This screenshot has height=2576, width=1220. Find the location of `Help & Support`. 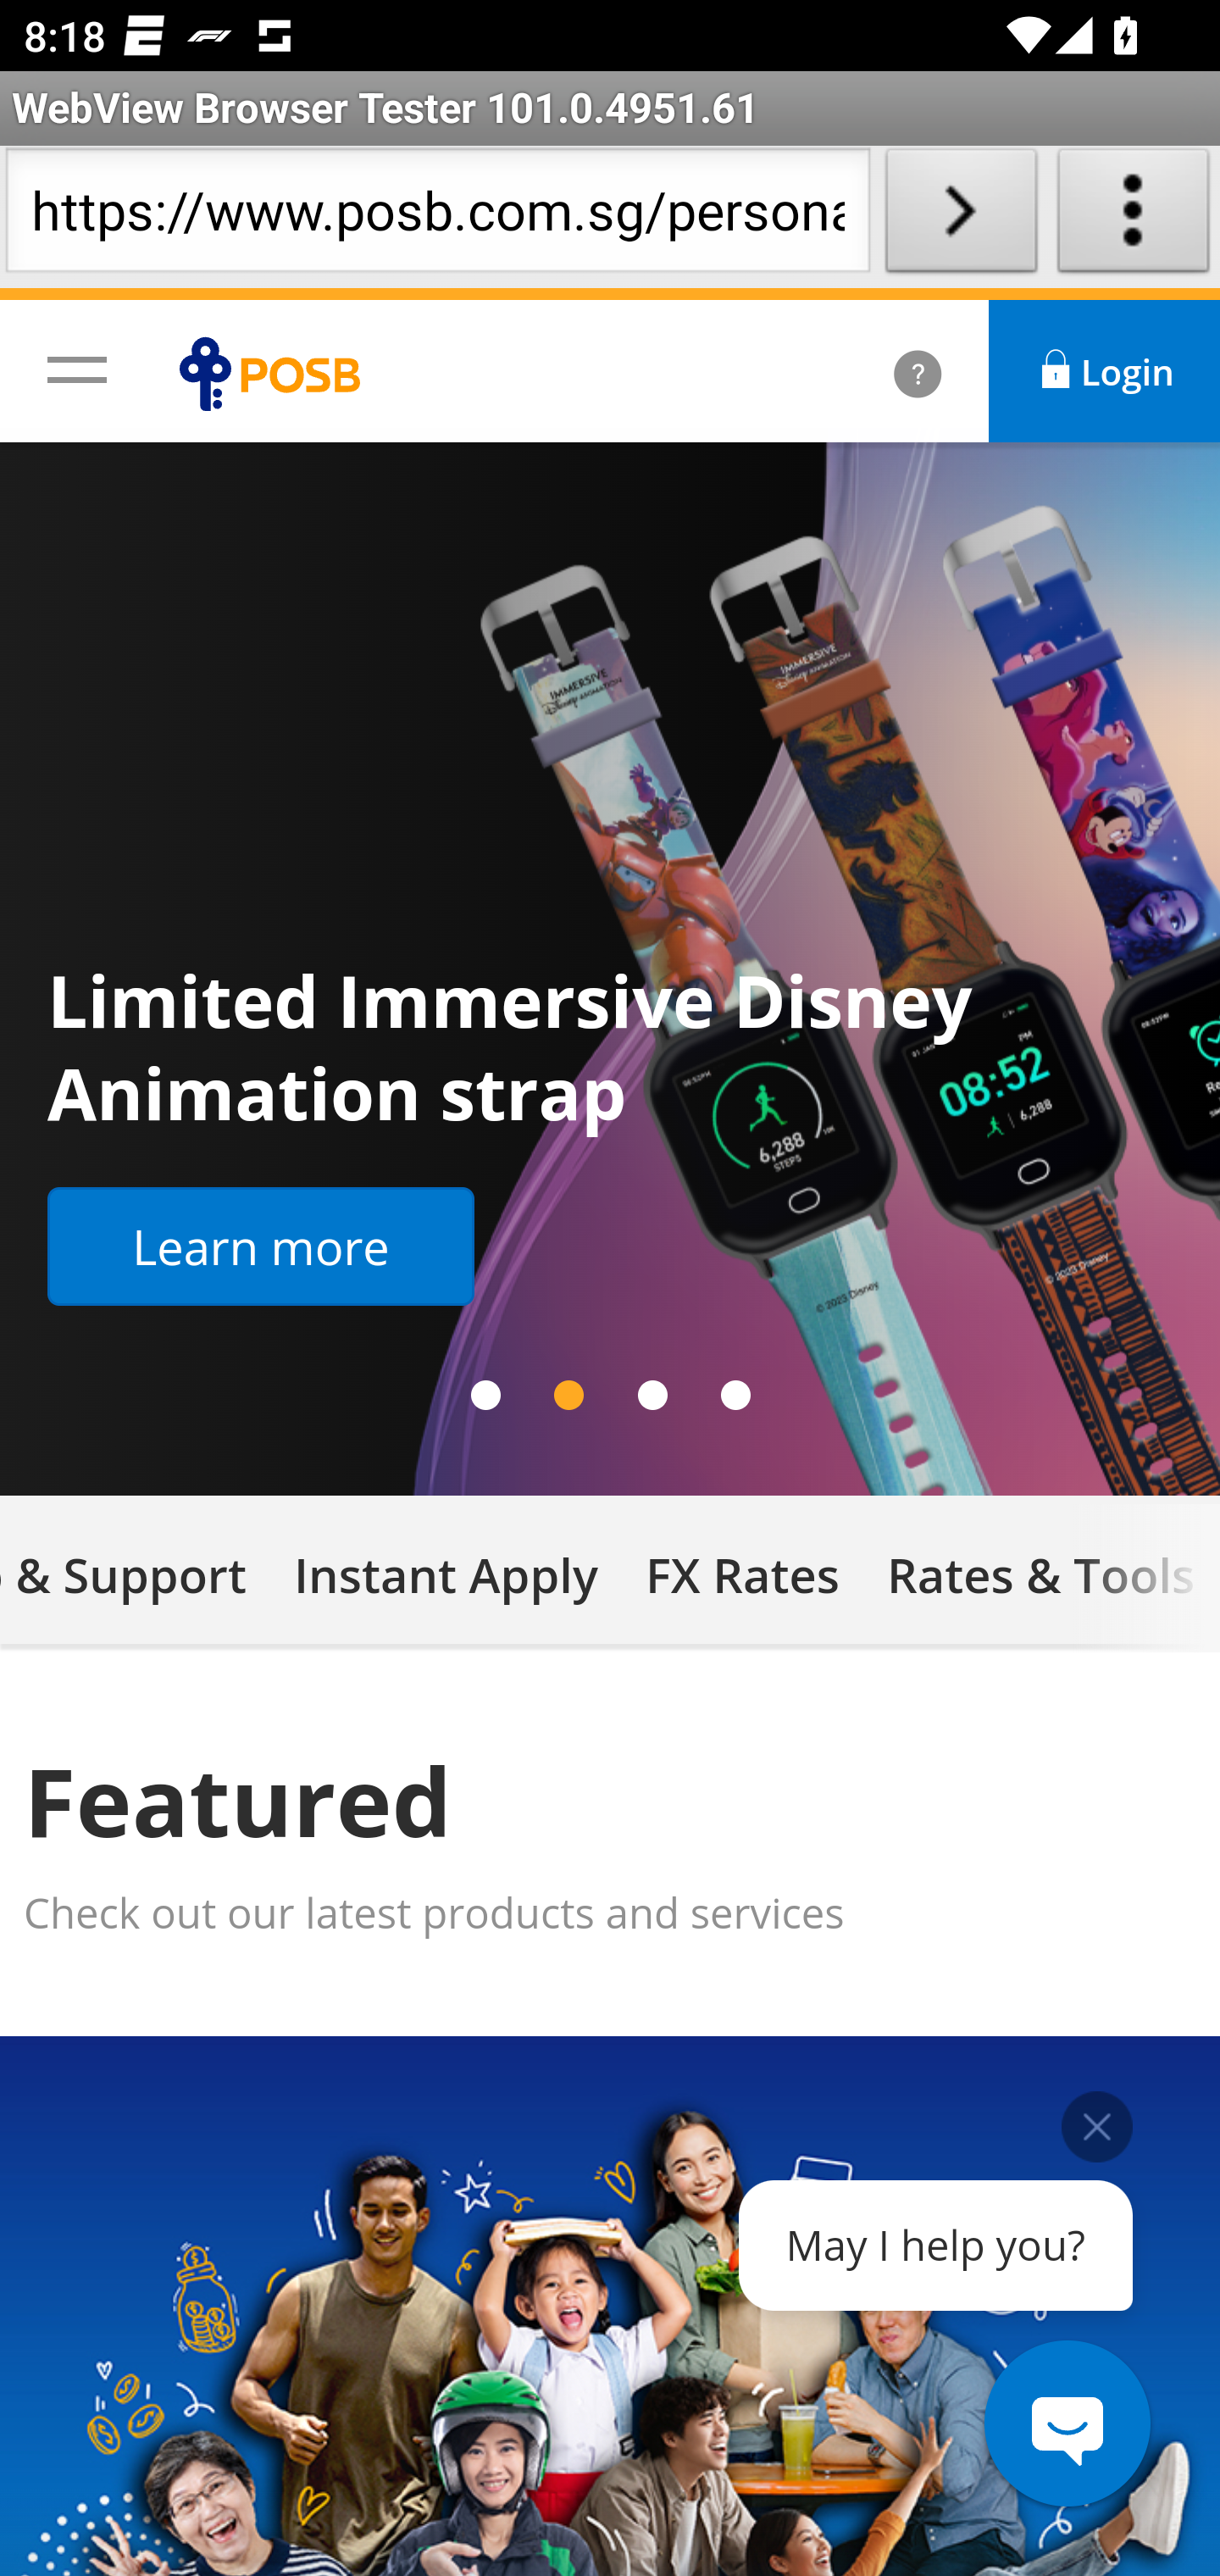

Help & Support is located at coordinates (136, 1573).